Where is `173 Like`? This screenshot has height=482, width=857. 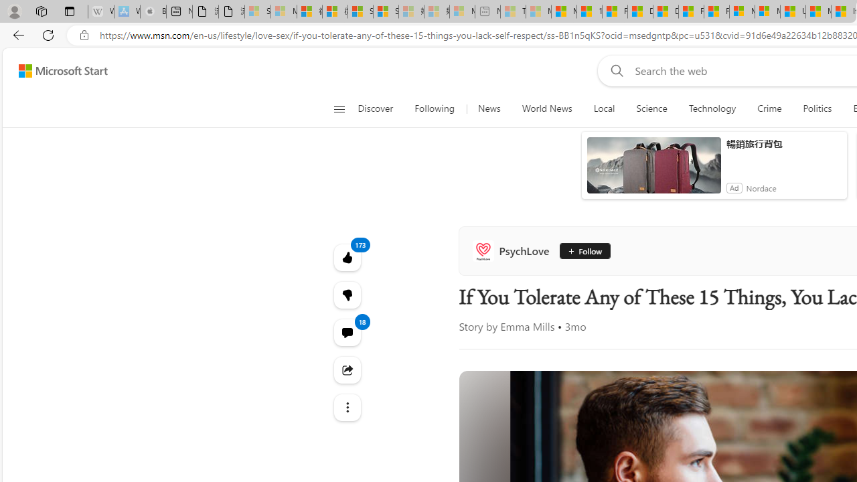
173 Like is located at coordinates (347, 257).